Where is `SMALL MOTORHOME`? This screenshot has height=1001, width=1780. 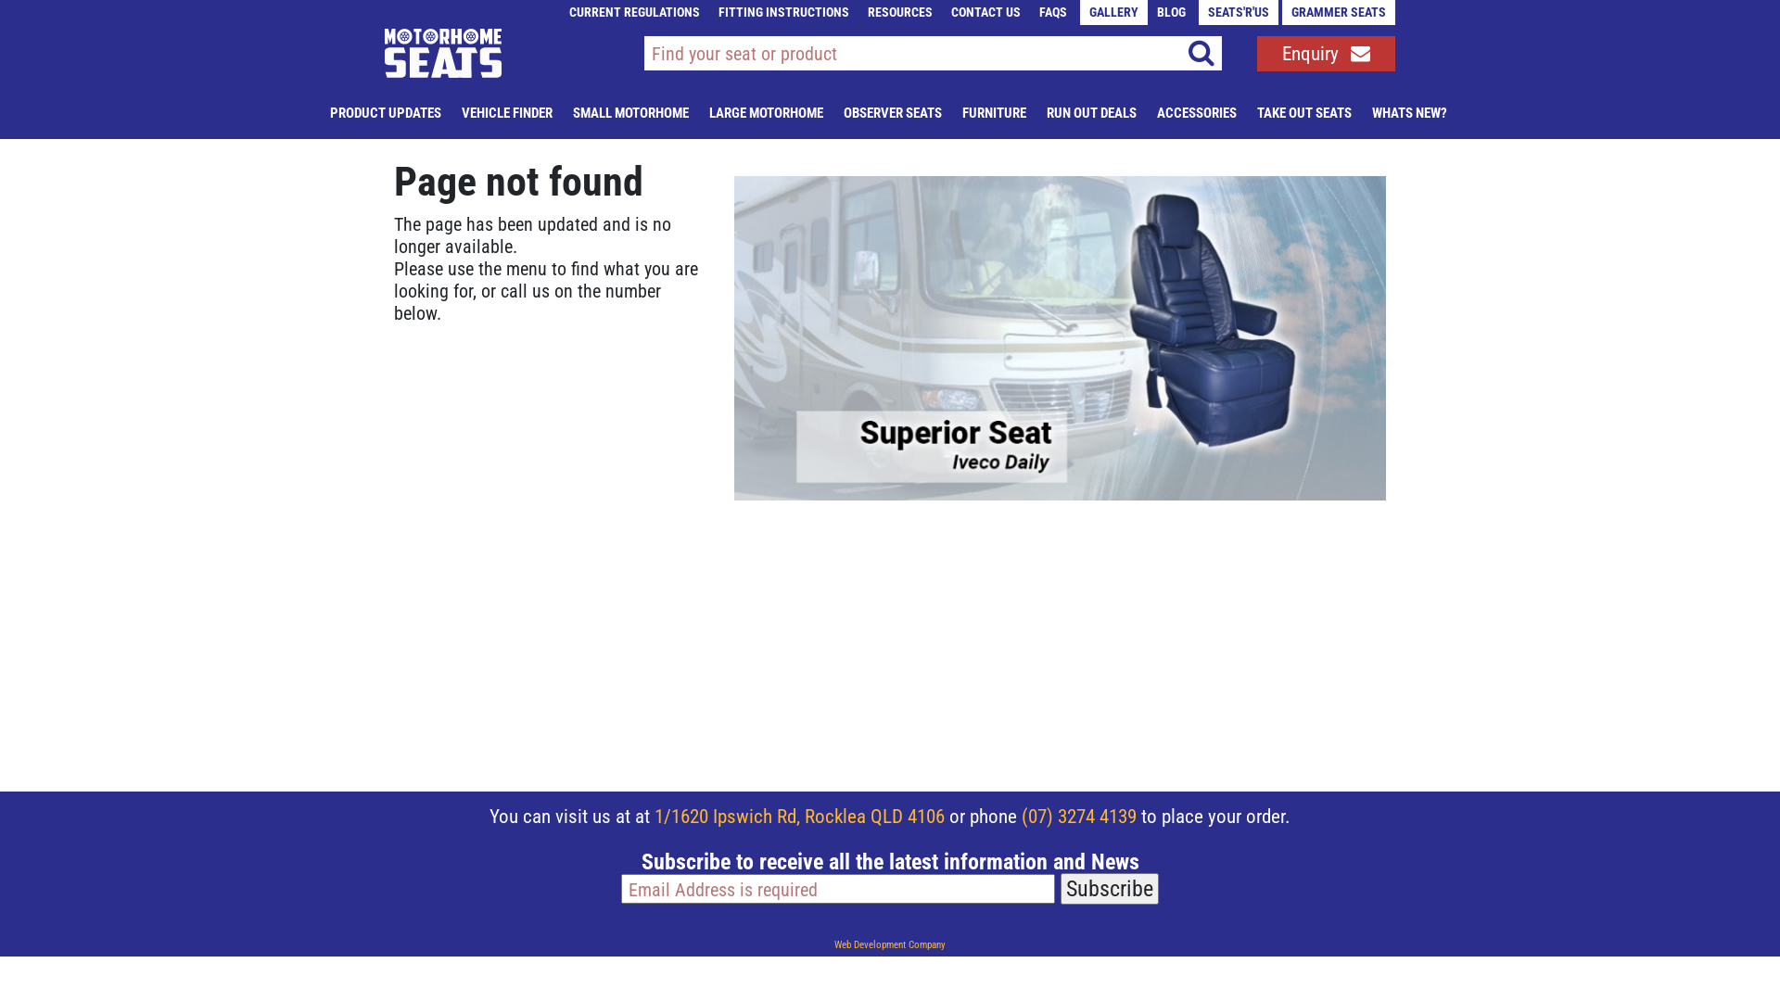 SMALL MOTORHOME is located at coordinates (630, 112).